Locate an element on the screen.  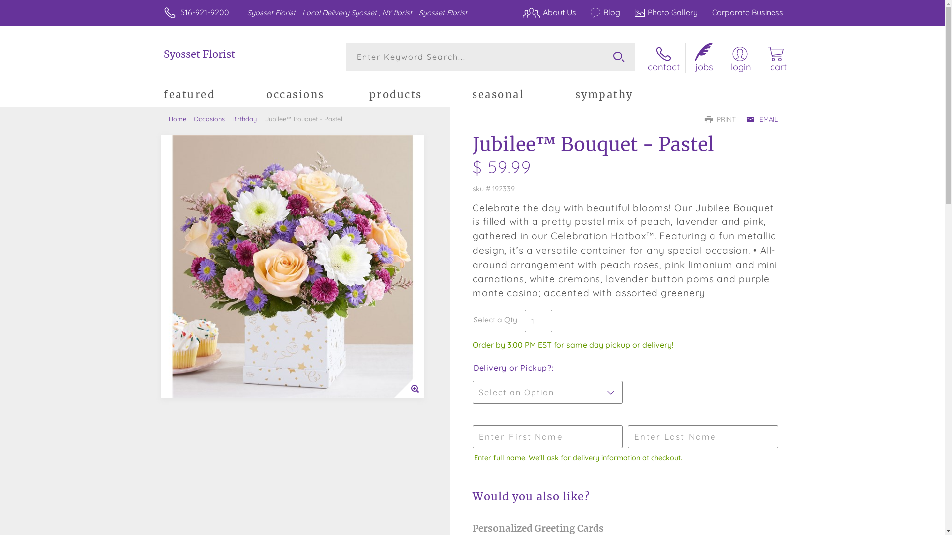
Occasions is located at coordinates (213, 119).